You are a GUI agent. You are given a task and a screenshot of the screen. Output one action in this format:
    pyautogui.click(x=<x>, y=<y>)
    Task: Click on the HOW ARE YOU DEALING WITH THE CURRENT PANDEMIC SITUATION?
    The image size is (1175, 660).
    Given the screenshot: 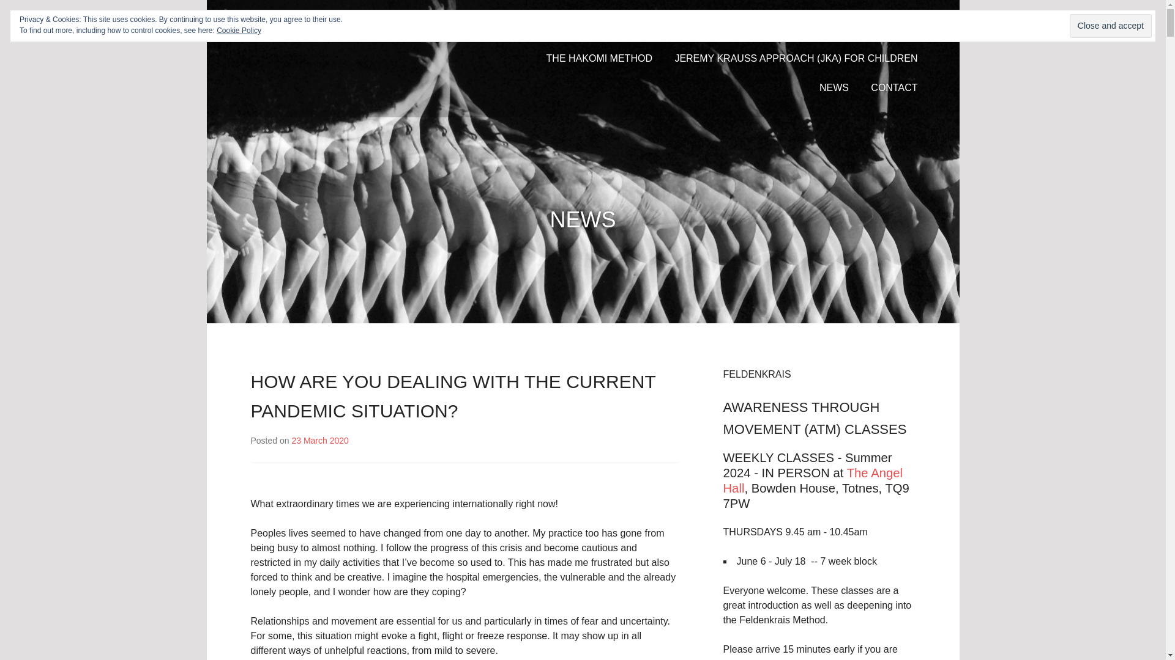 What is the action you would take?
    pyautogui.click(x=453, y=396)
    